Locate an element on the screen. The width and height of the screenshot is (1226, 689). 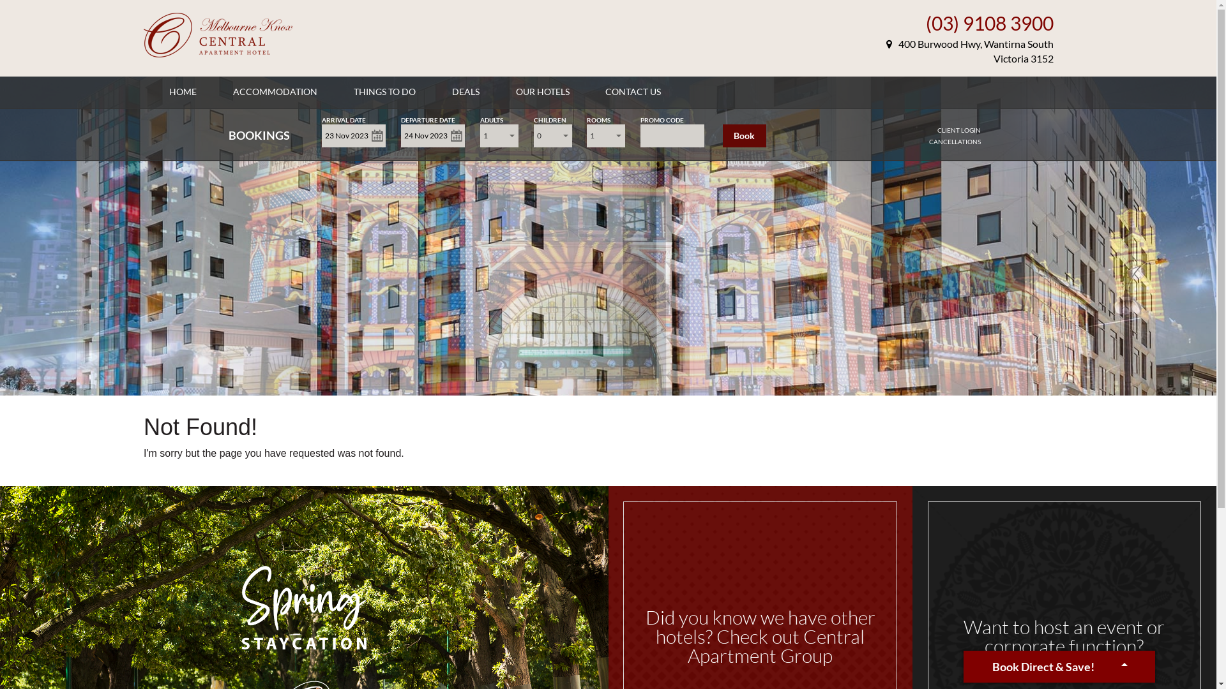
Book is located at coordinates (745, 136).